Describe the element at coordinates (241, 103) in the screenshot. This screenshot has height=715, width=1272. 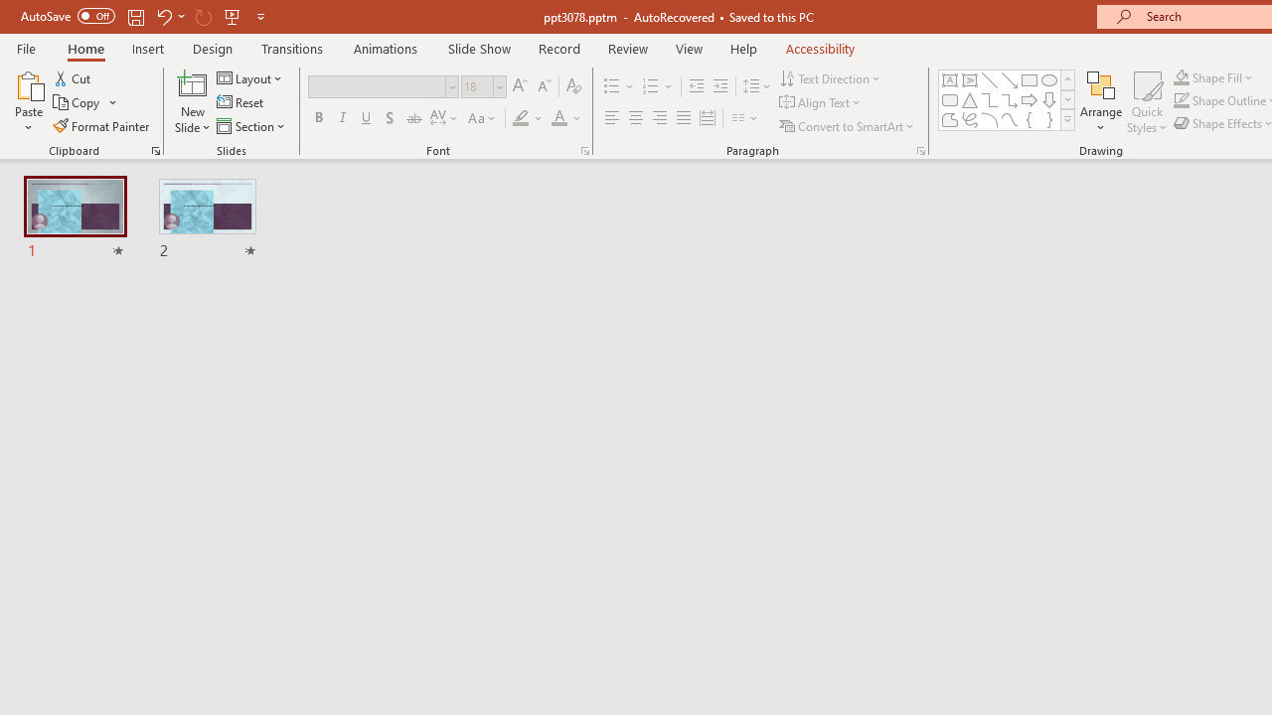
I see `Reset` at that location.